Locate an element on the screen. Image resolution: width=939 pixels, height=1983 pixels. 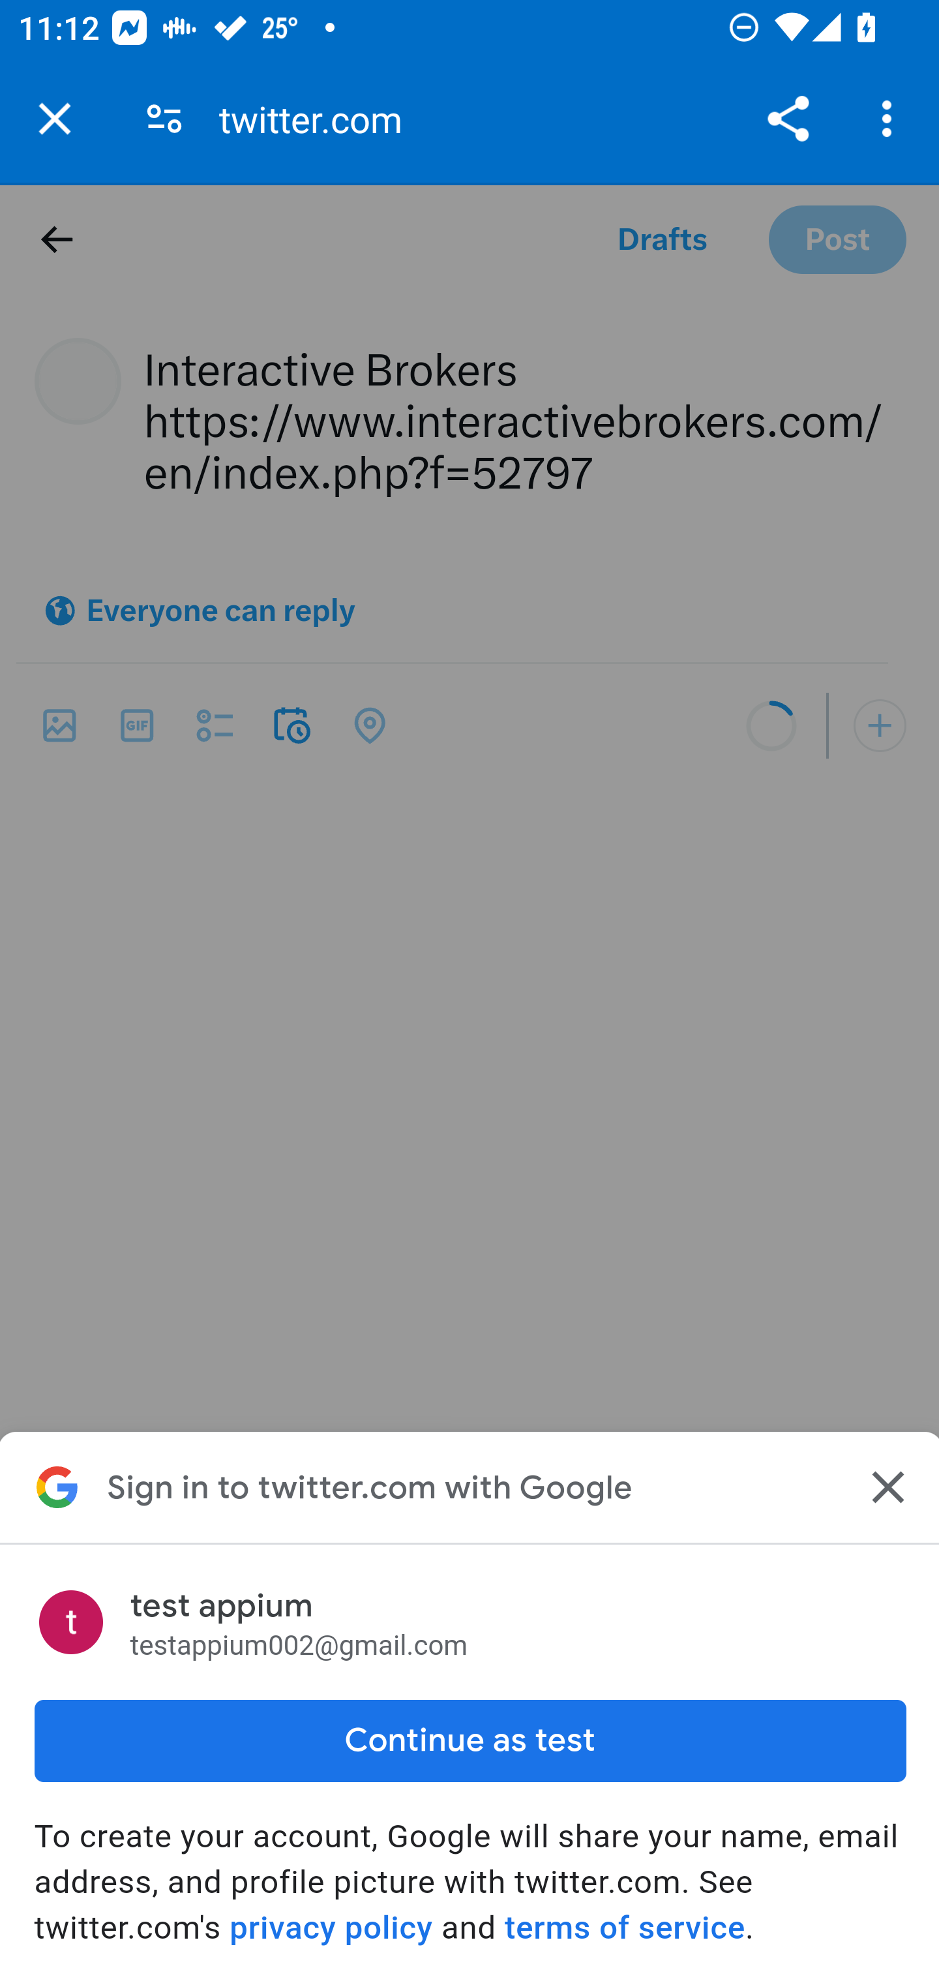
privacy policy is located at coordinates (331, 1927).